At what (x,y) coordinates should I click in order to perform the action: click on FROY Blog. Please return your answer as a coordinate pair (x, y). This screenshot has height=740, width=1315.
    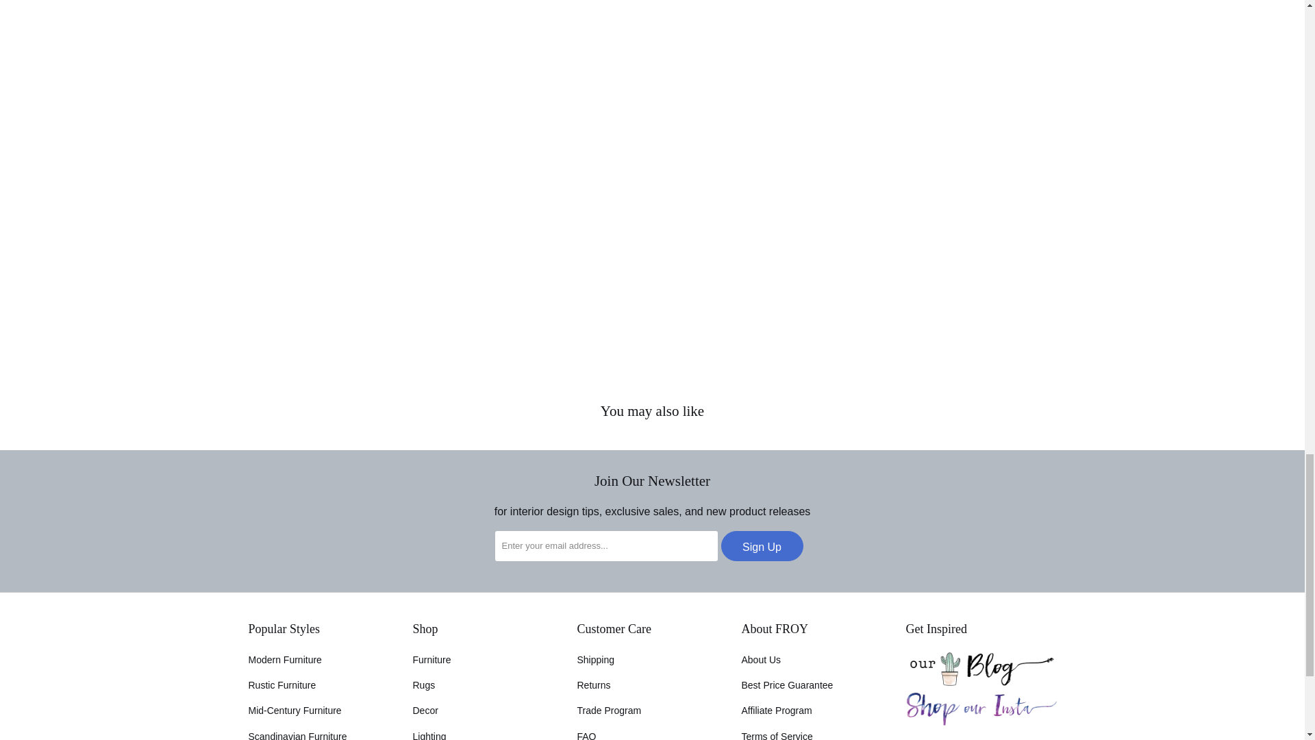
    Looking at the image, I should click on (981, 682).